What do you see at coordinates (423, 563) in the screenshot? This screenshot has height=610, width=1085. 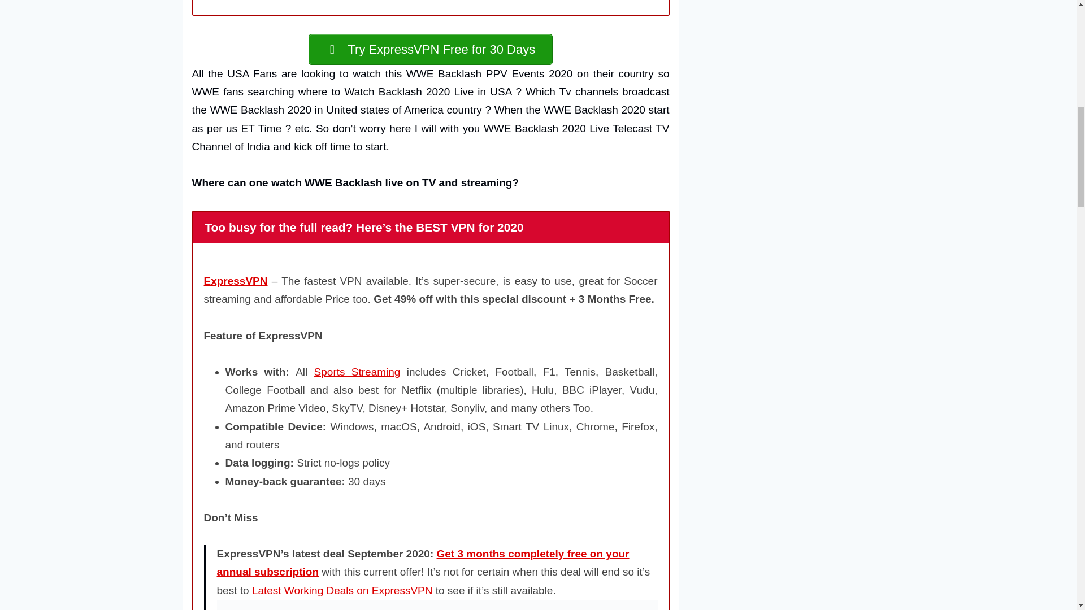 I see `Get 3 months completely free on your annual subscription` at bounding box center [423, 563].